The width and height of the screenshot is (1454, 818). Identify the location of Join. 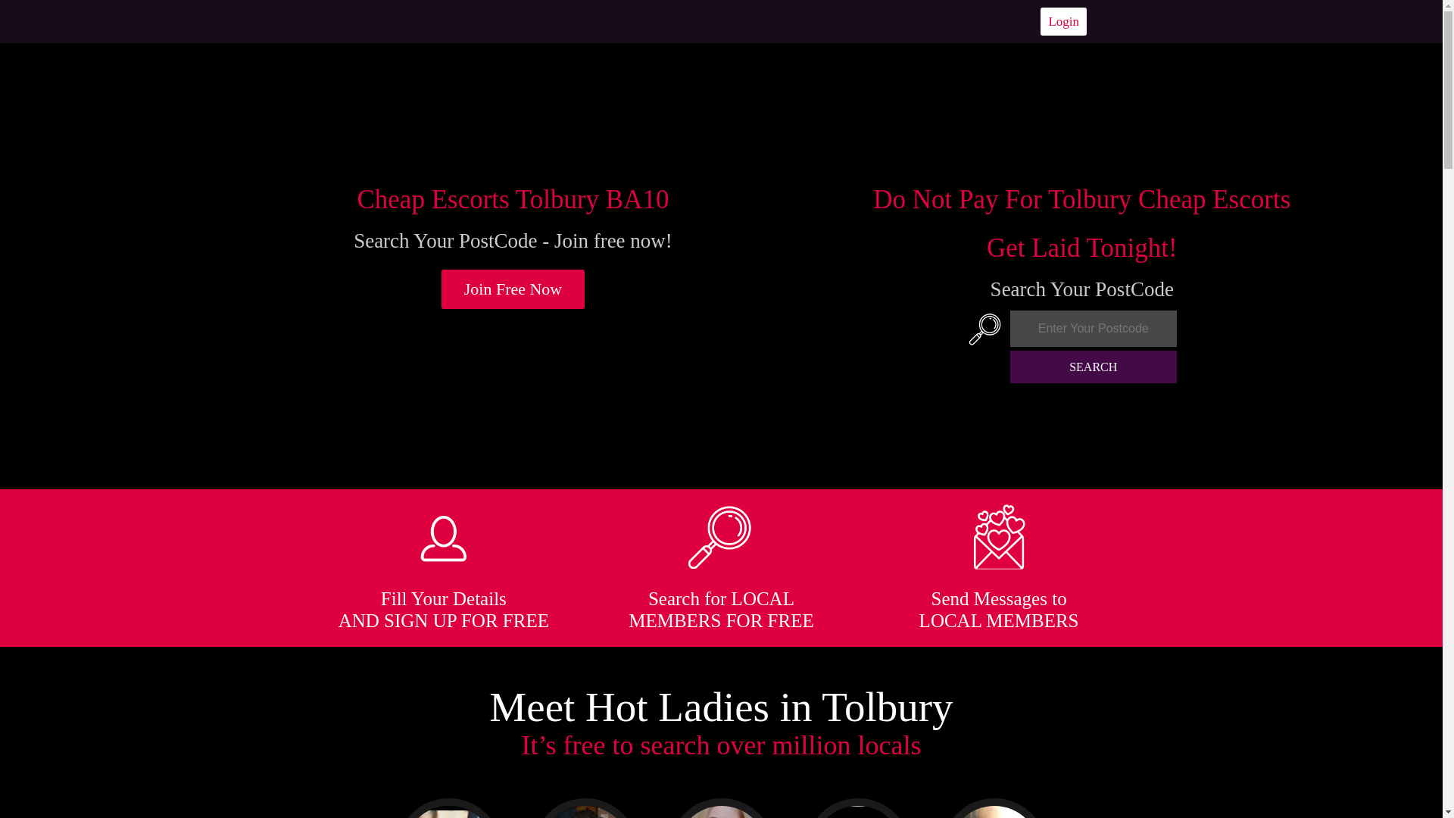
(513, 289).